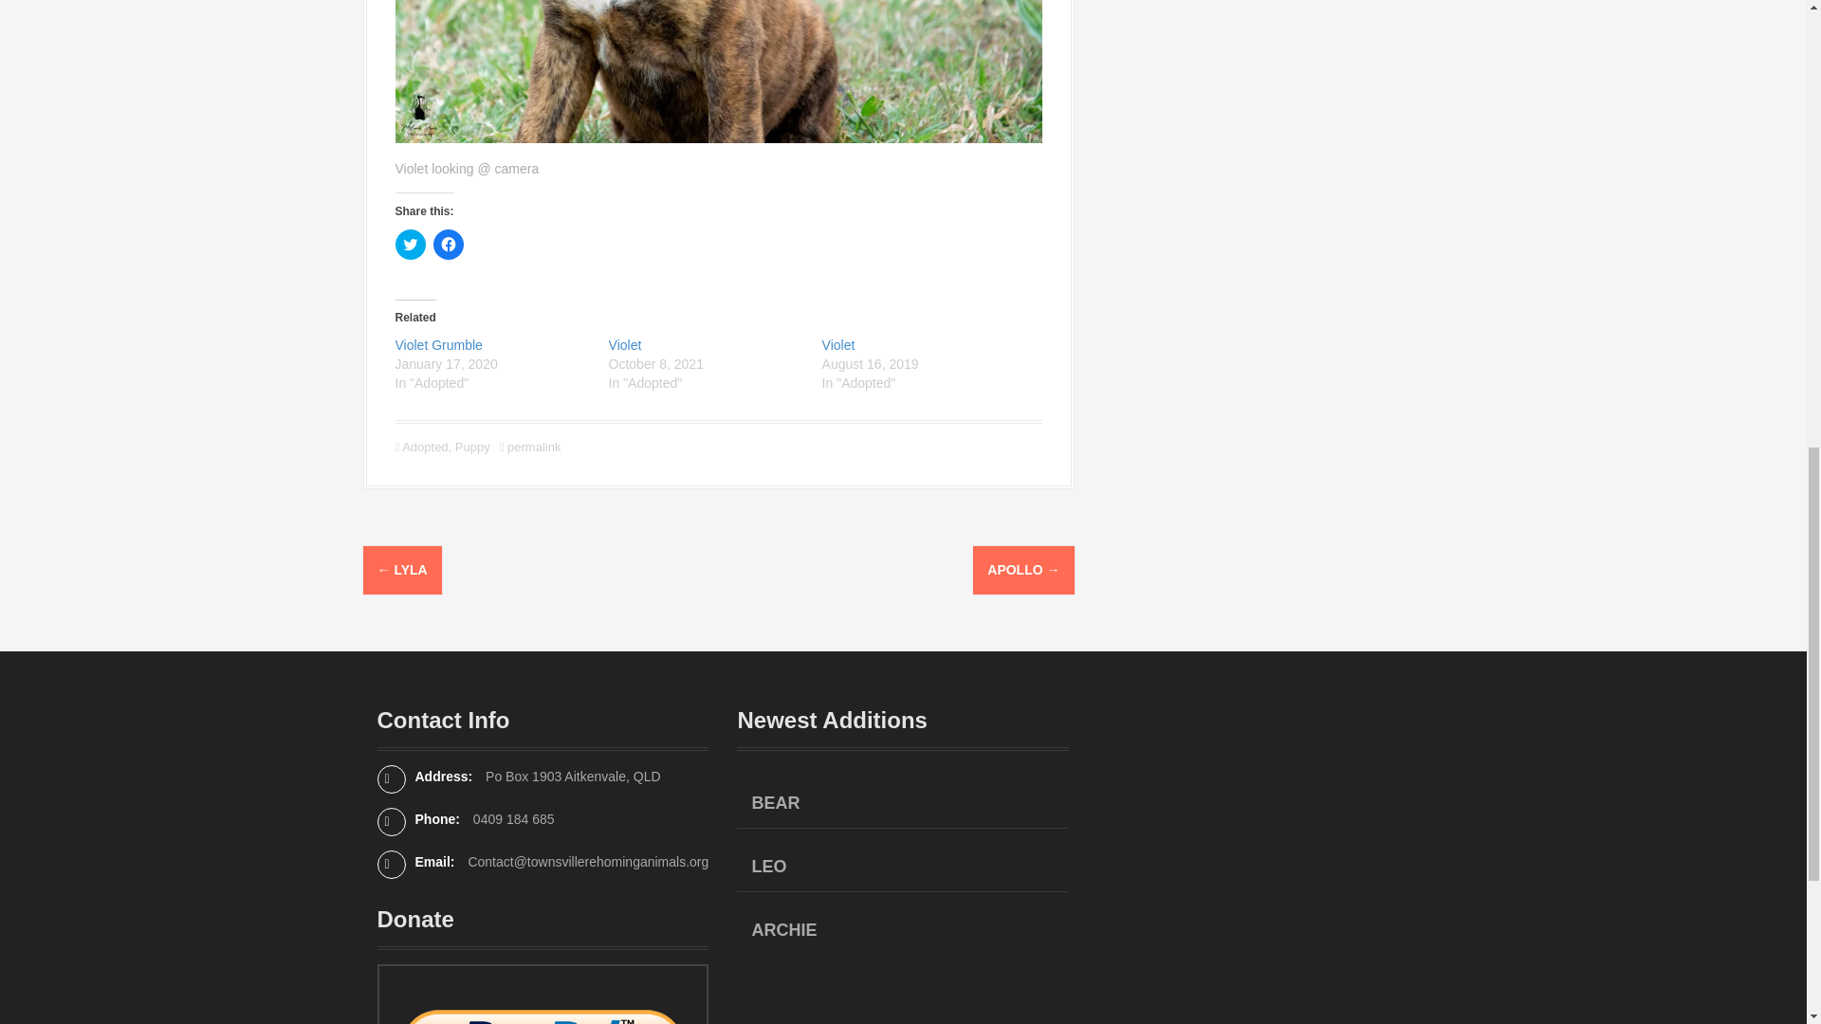 Image resolution: width=1821 pixels, height=1024 pixels. What do you see at coordinates (425, 448) in the screenshot?
I see `Adopted` at bounding box center [425, 448].